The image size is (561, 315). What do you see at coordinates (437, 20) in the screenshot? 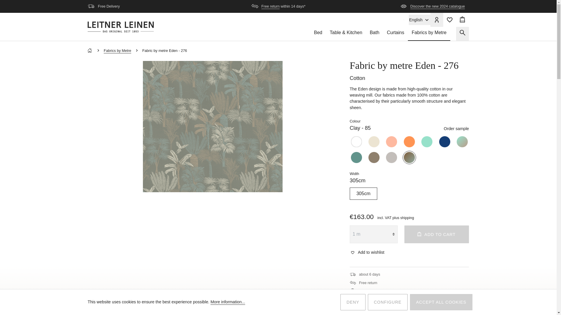
I see `My Account` at bounding box center [437, 20].